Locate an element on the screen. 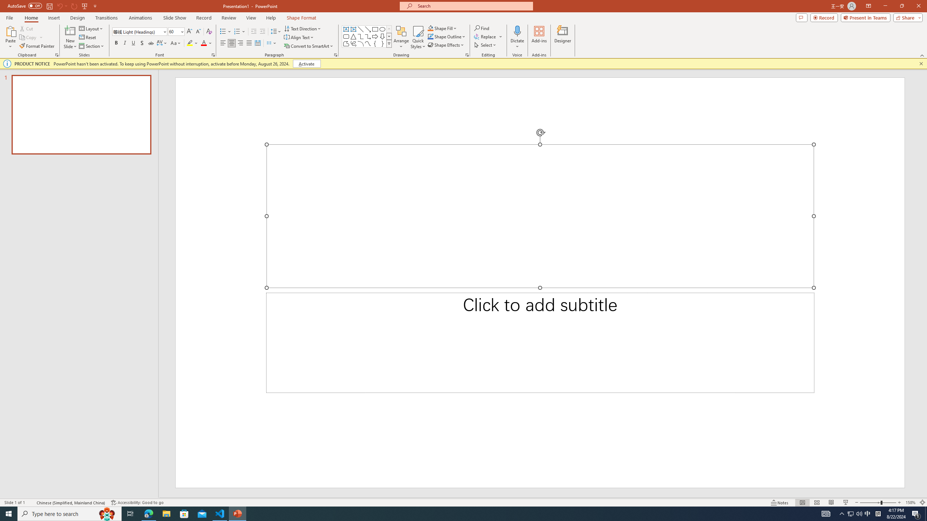 This screenshot has height=521, width=927. Zoom In is located at coordinates (899, 503).